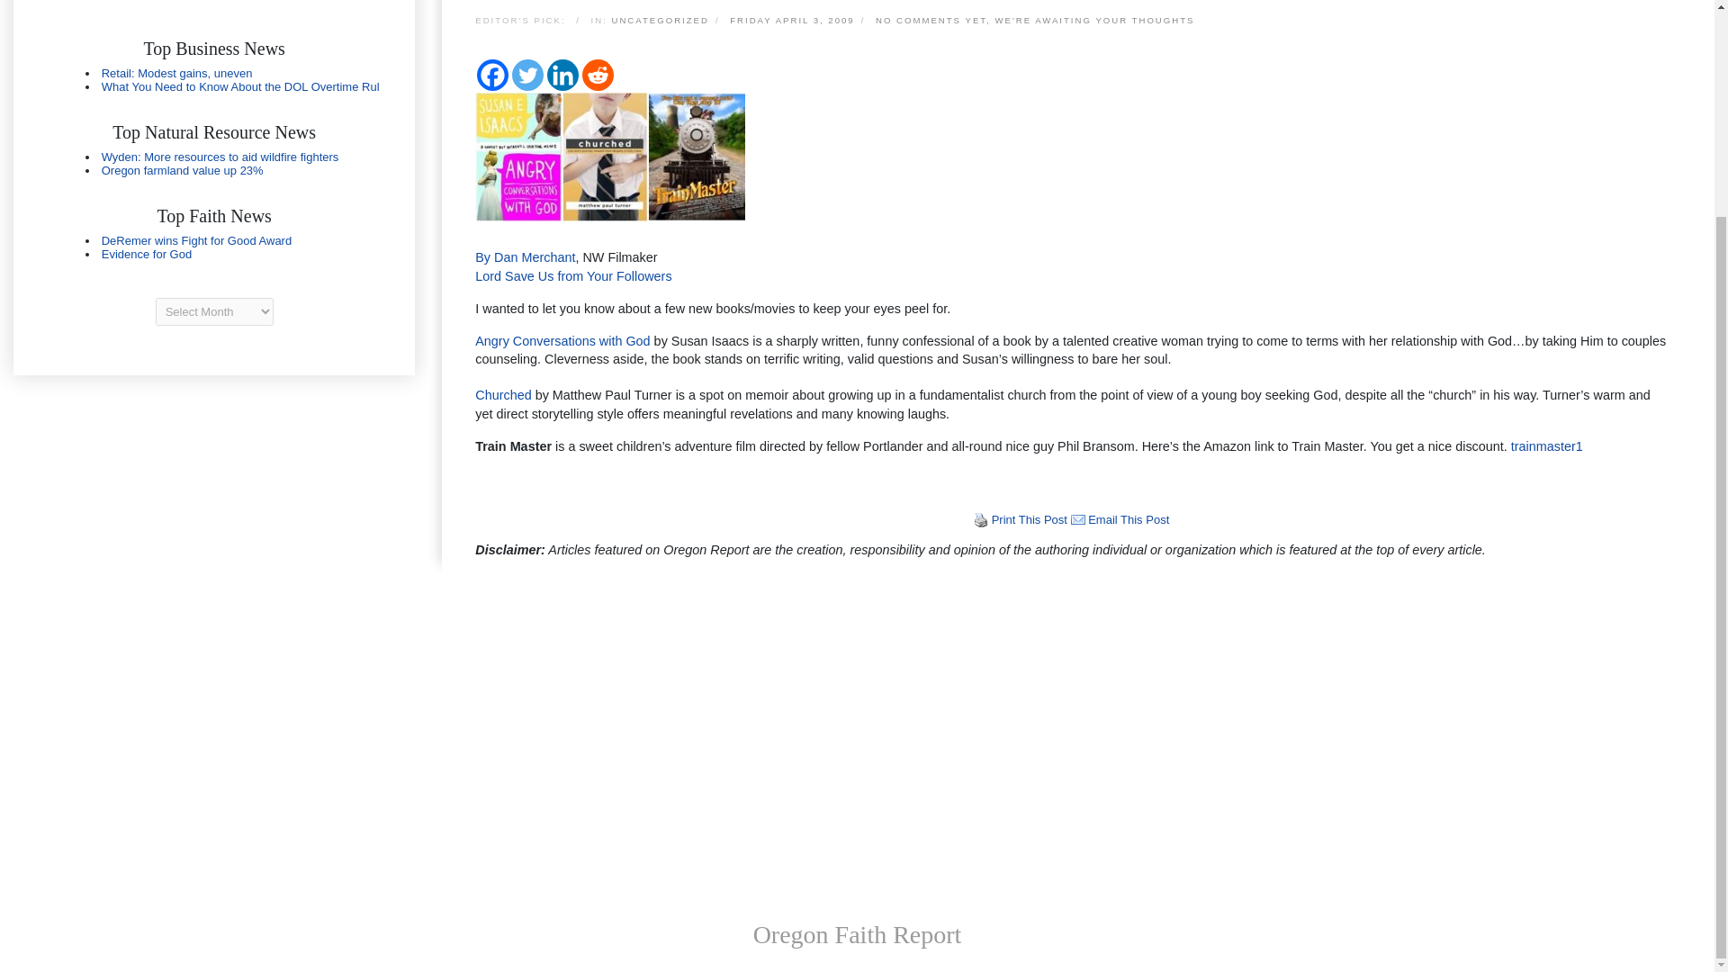 This screenshot has width=1728, height=972. I want to click on Linkedin, so click(563, 75).